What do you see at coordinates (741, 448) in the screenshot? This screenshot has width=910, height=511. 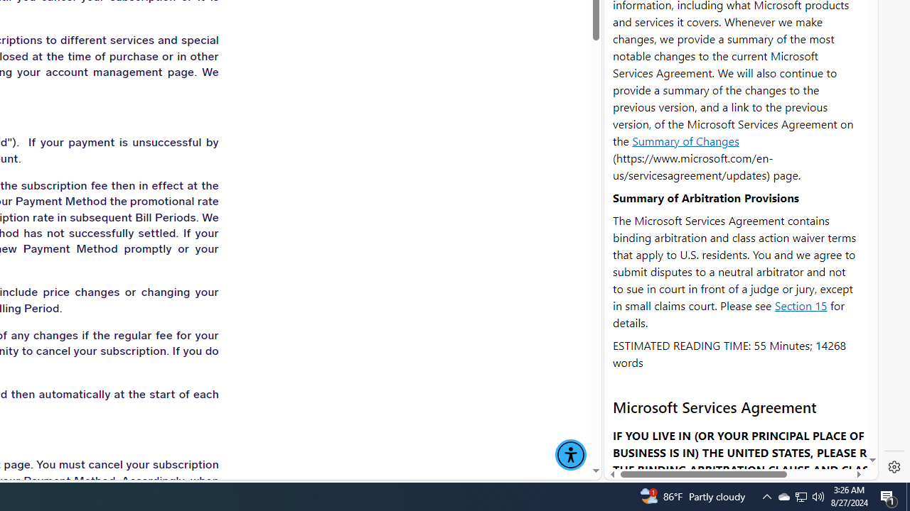 I see `Open in New Tab` at bounding box center [741, 448].